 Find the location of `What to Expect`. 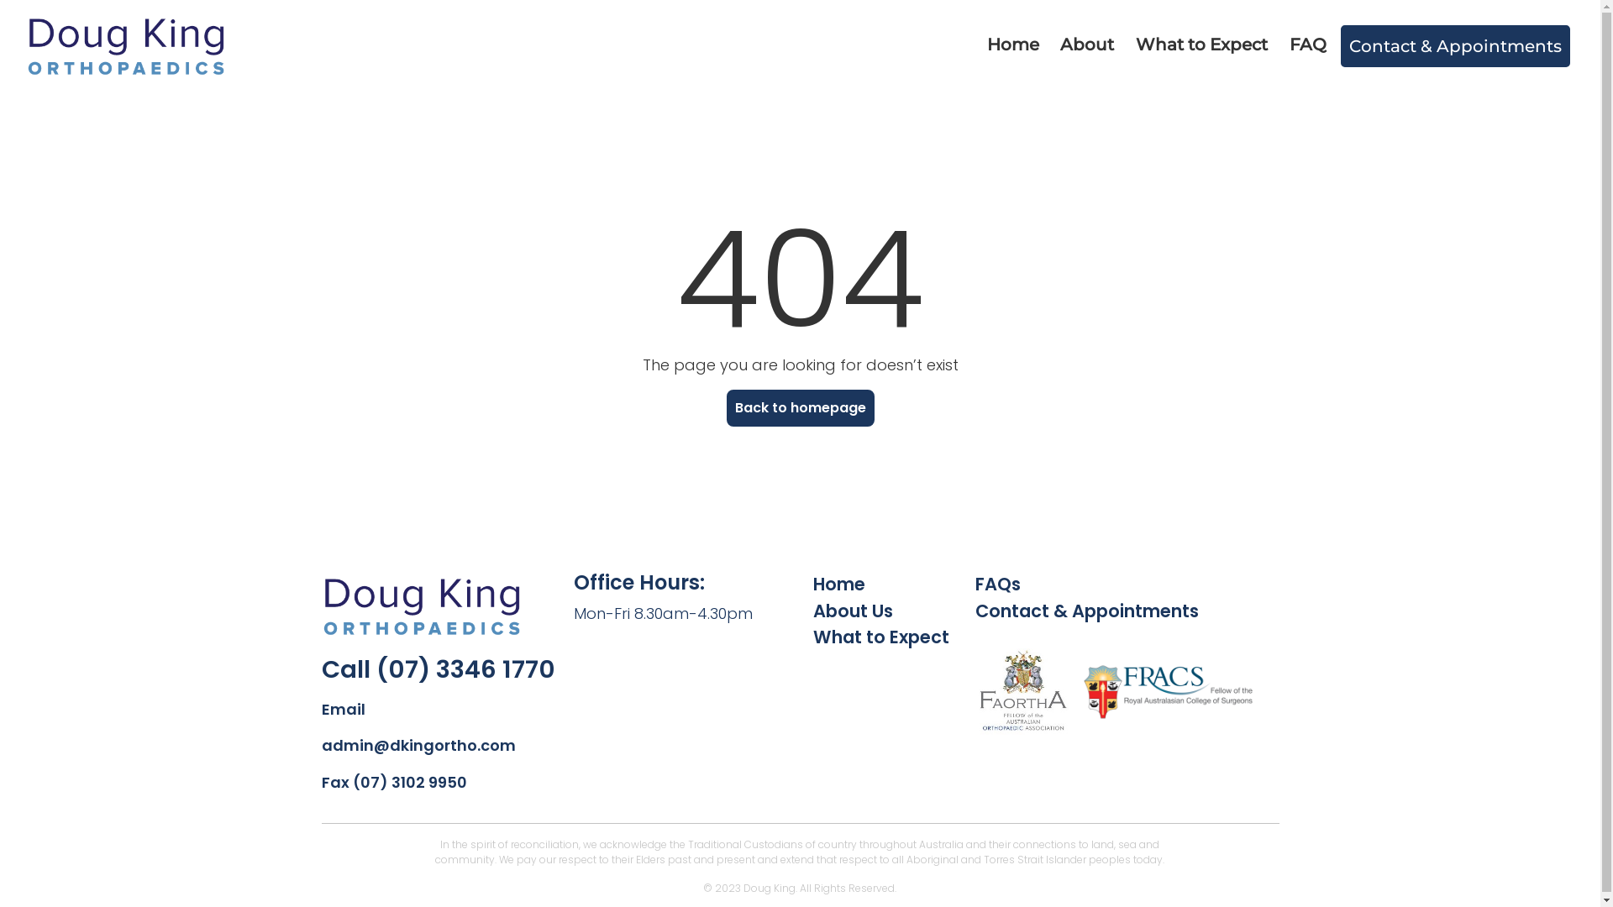

What to Expect is located at coordinates (1201, 47).